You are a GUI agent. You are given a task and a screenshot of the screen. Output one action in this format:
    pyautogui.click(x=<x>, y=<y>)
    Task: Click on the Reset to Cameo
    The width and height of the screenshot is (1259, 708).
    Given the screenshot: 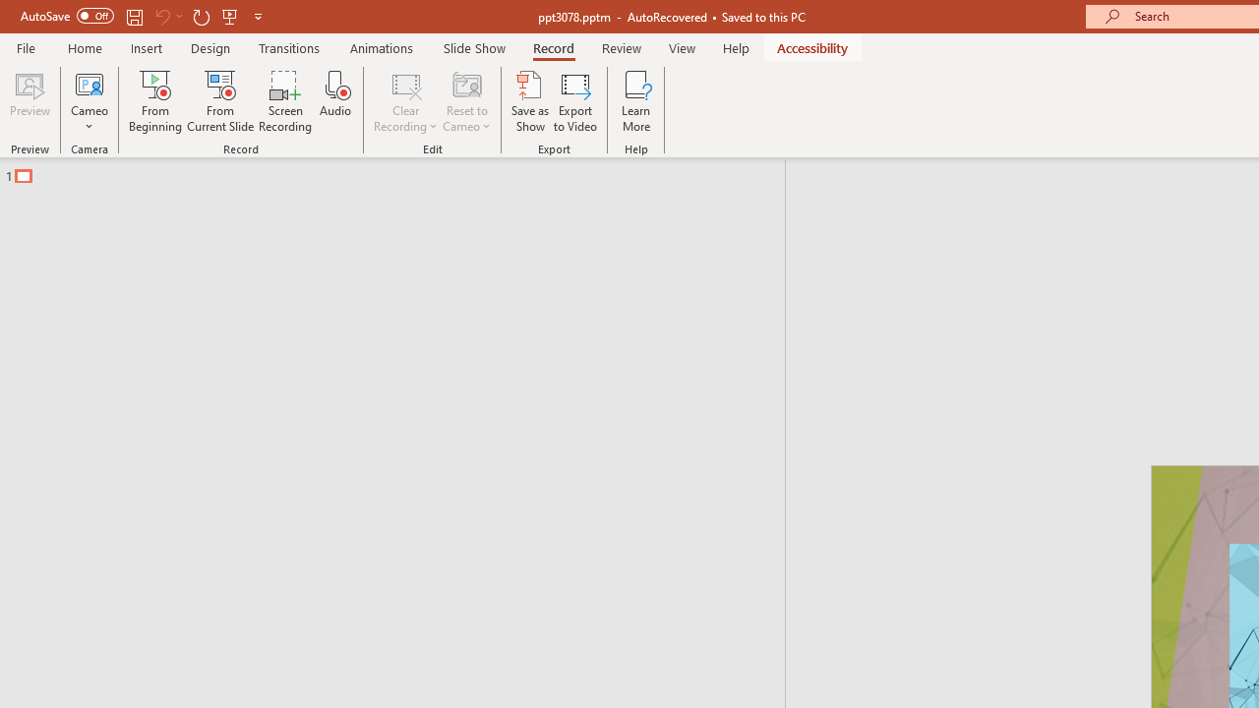 What is the action you would take?
    pyautogui.click(x=466, y=100)
    